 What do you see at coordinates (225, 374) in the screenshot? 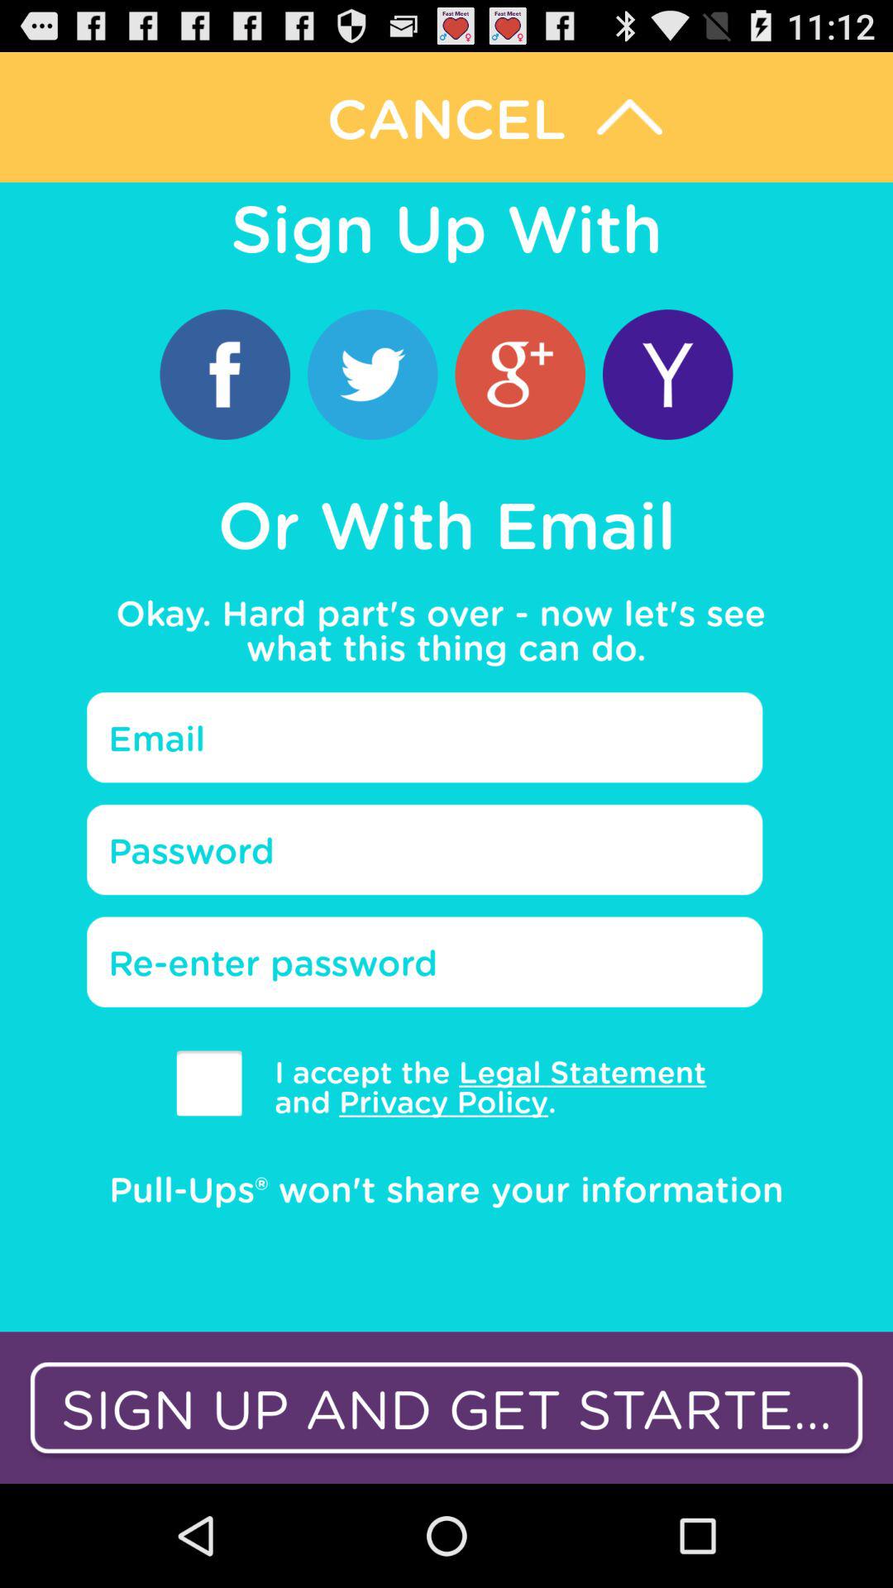
I see `launch the icon at the top left corner` at bounding box center [225, 374].